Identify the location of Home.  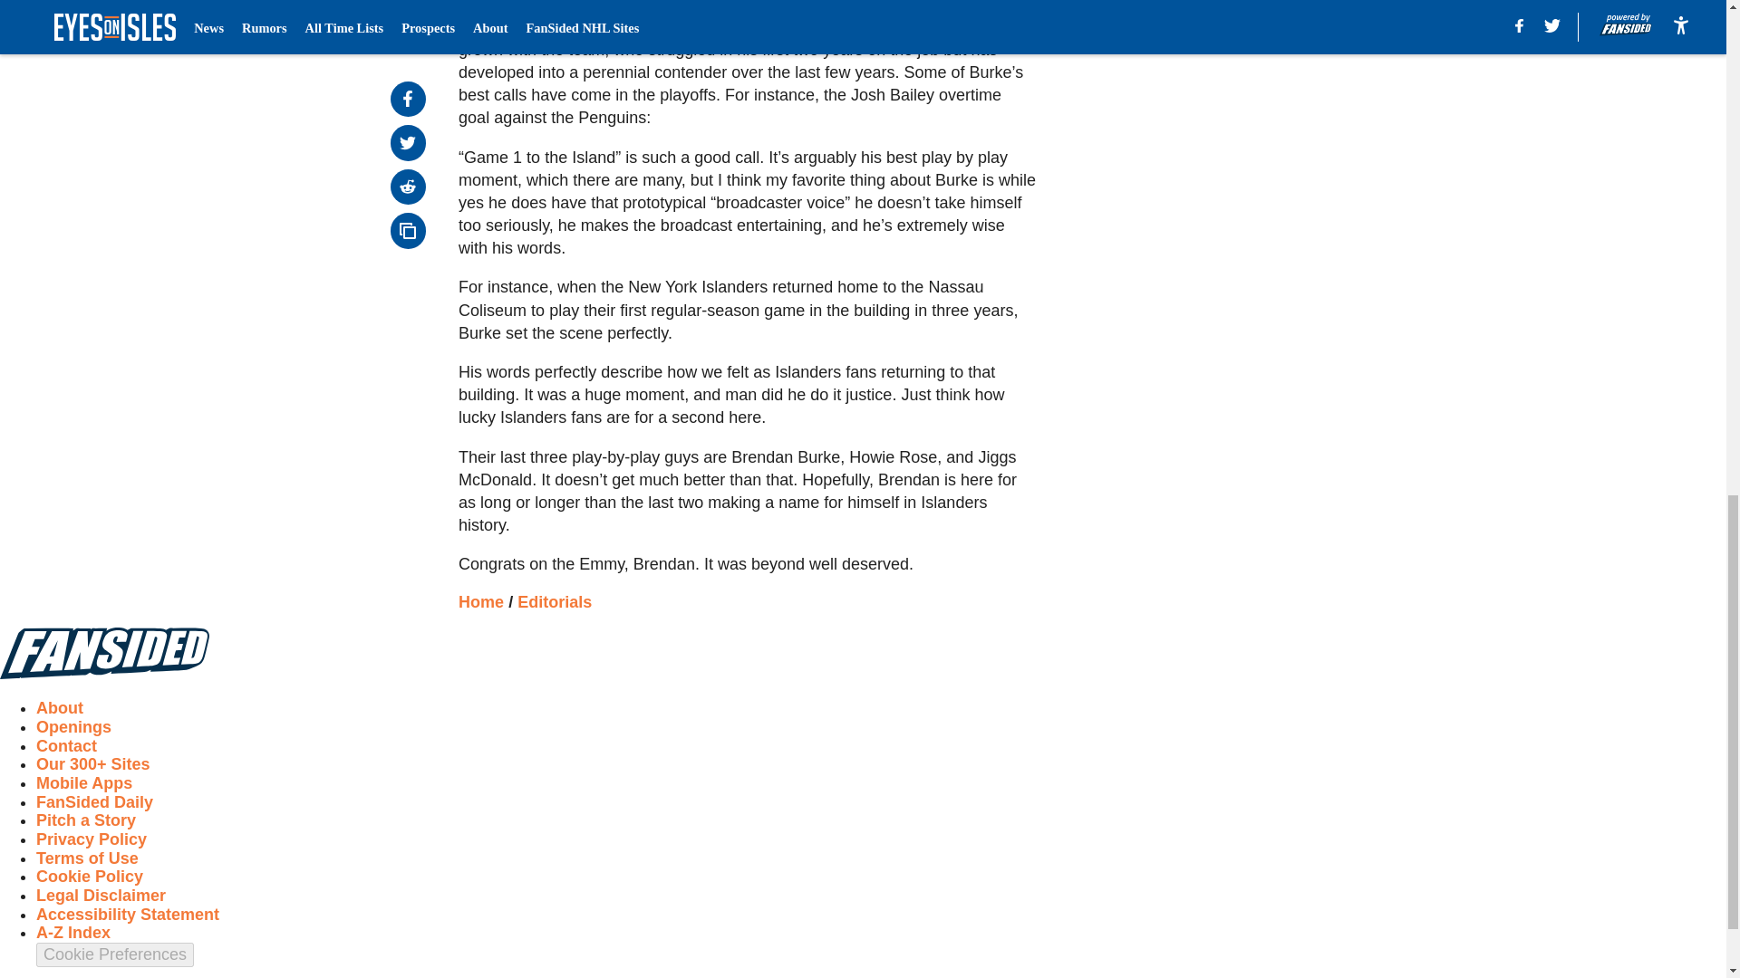
(481, 601).